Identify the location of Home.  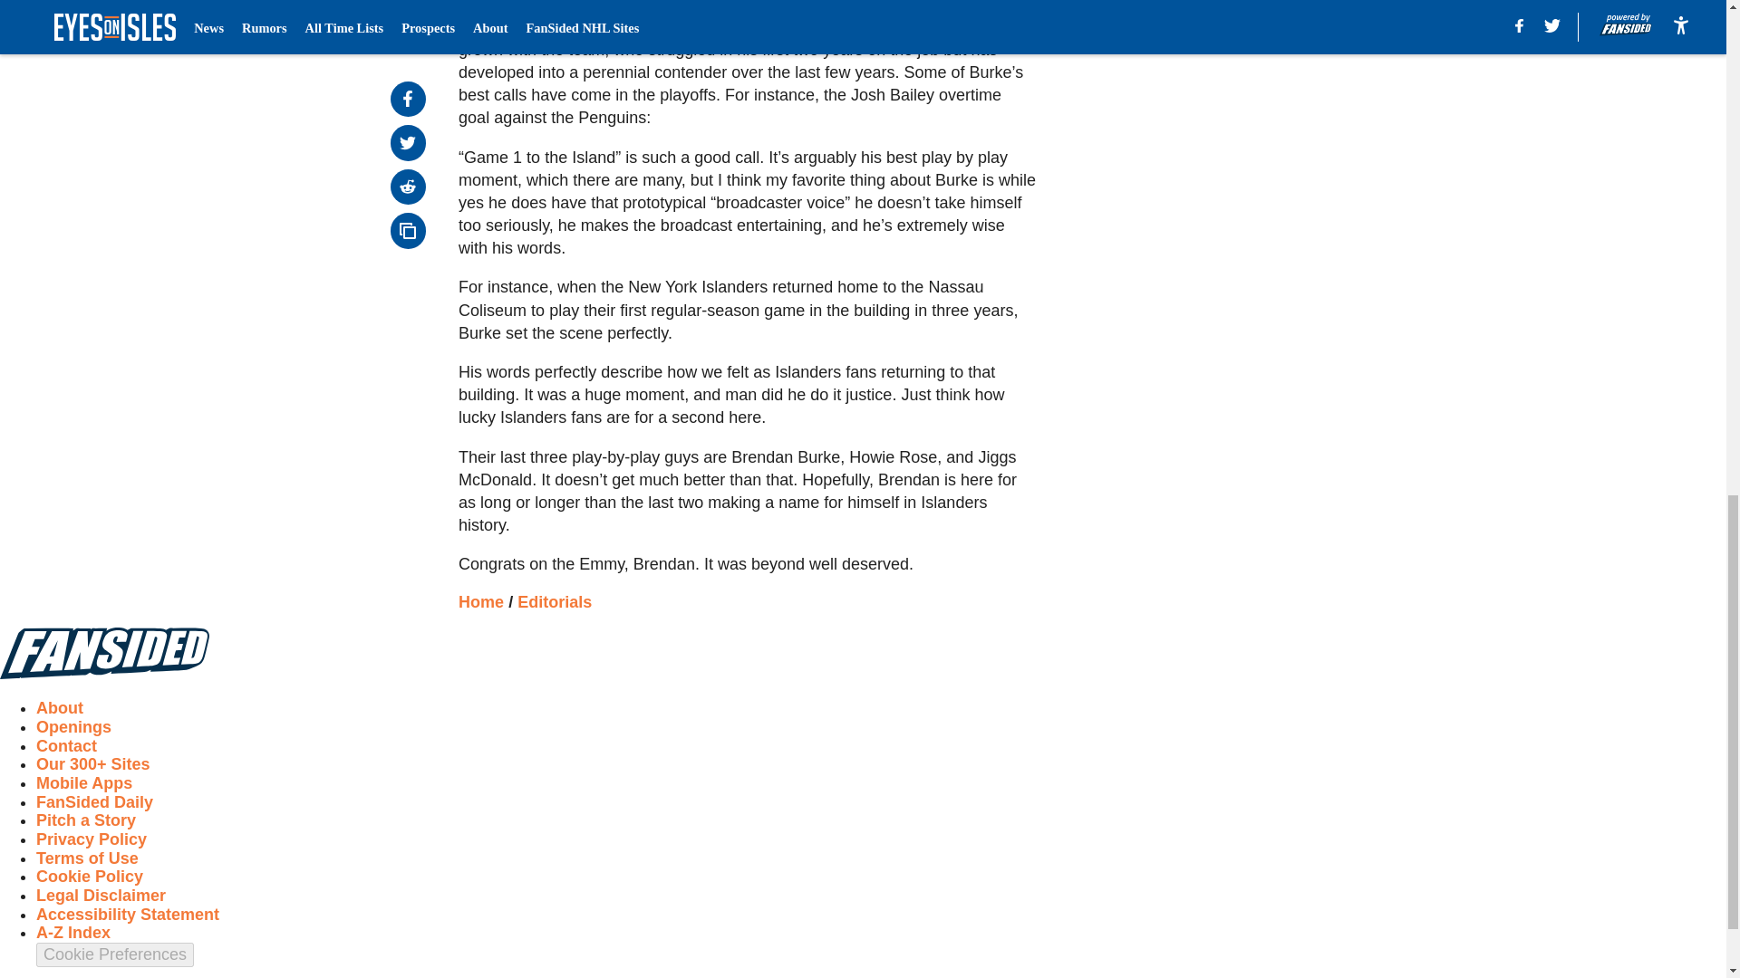
(481, 601).